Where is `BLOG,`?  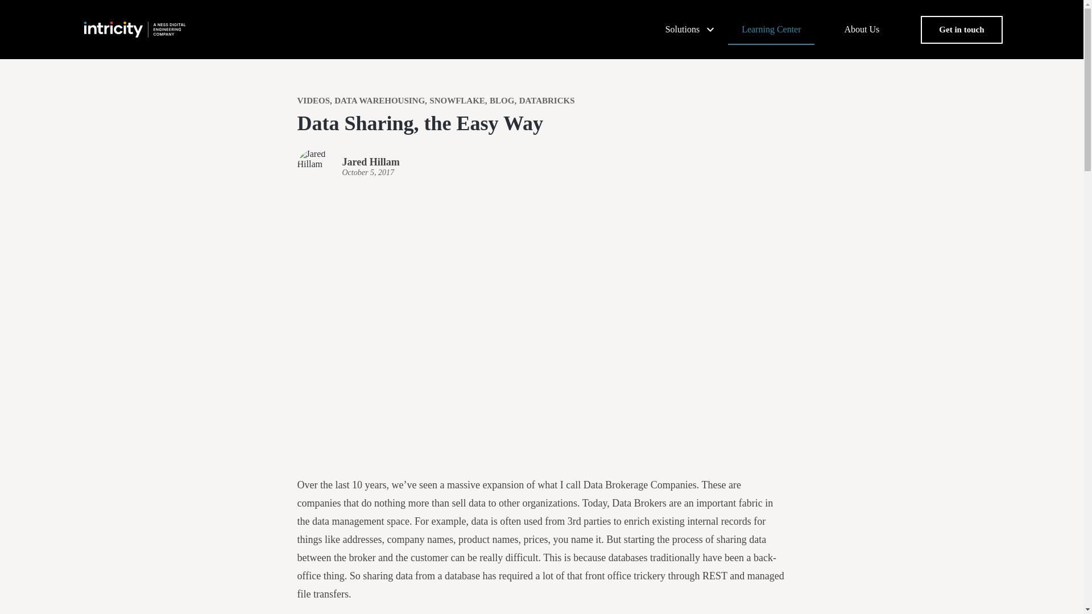 BLOG, is located at coordinates (503, 101).